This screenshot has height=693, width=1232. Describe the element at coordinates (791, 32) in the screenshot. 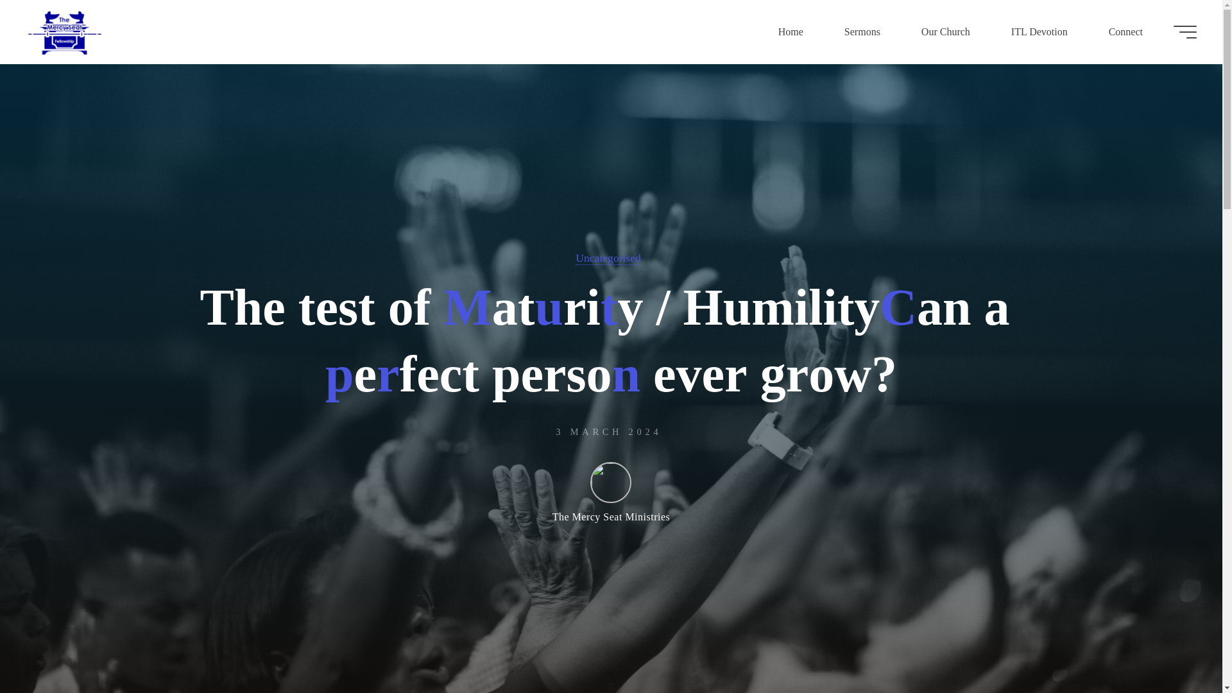

I see `Home` at that location.